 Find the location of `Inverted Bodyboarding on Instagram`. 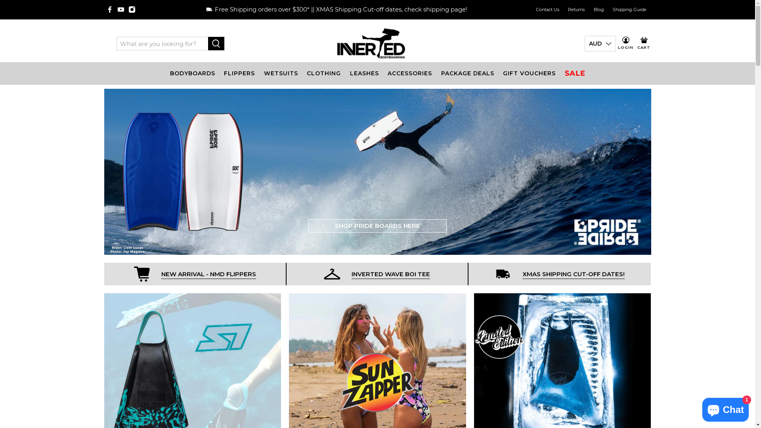

Inverted Bodyboarding on Instagram is located at coordinates (132, 10).